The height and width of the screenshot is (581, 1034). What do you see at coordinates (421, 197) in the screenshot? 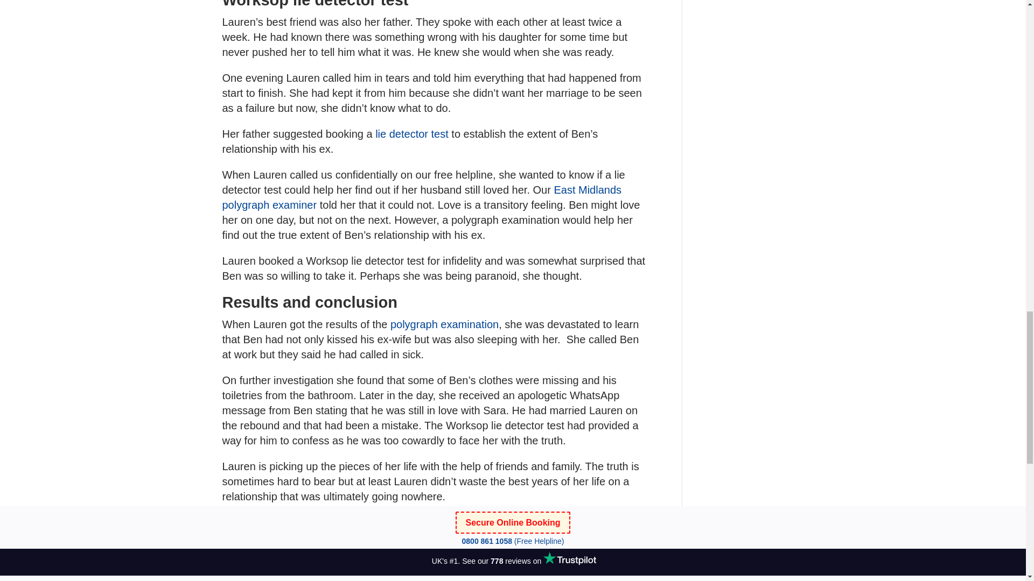
I see `East Midlands polygraph examiner` at bounding box center [421, 197].